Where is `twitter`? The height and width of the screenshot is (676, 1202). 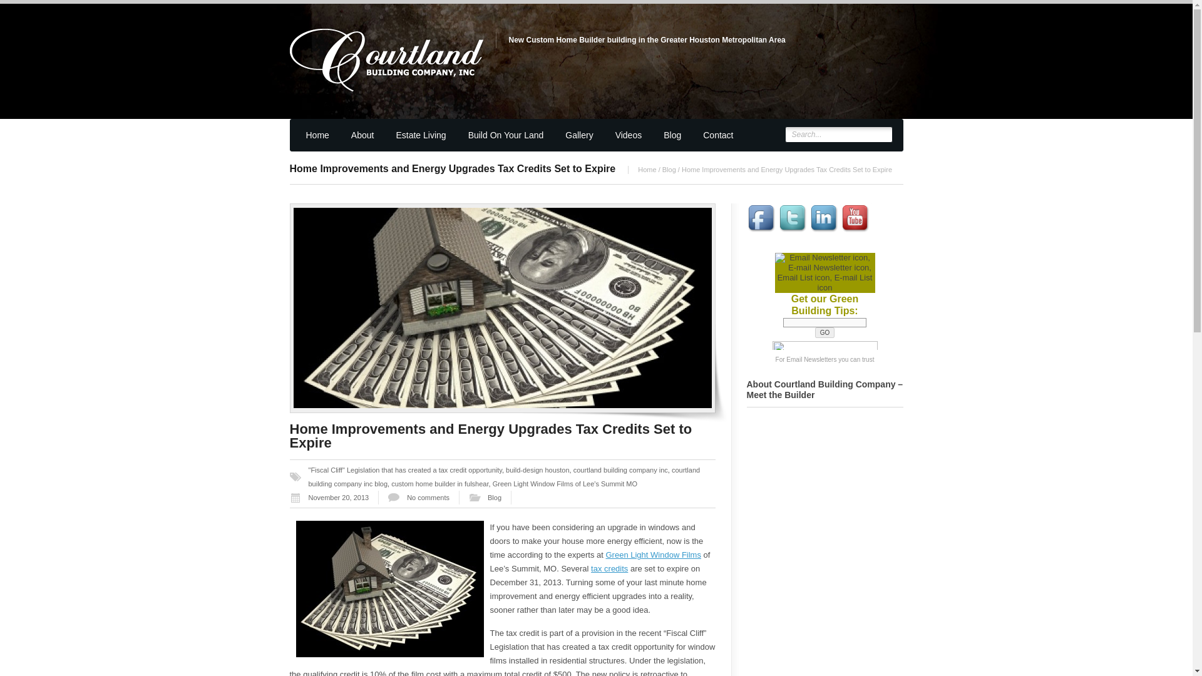 twitter is located at coordinates (793, 219).